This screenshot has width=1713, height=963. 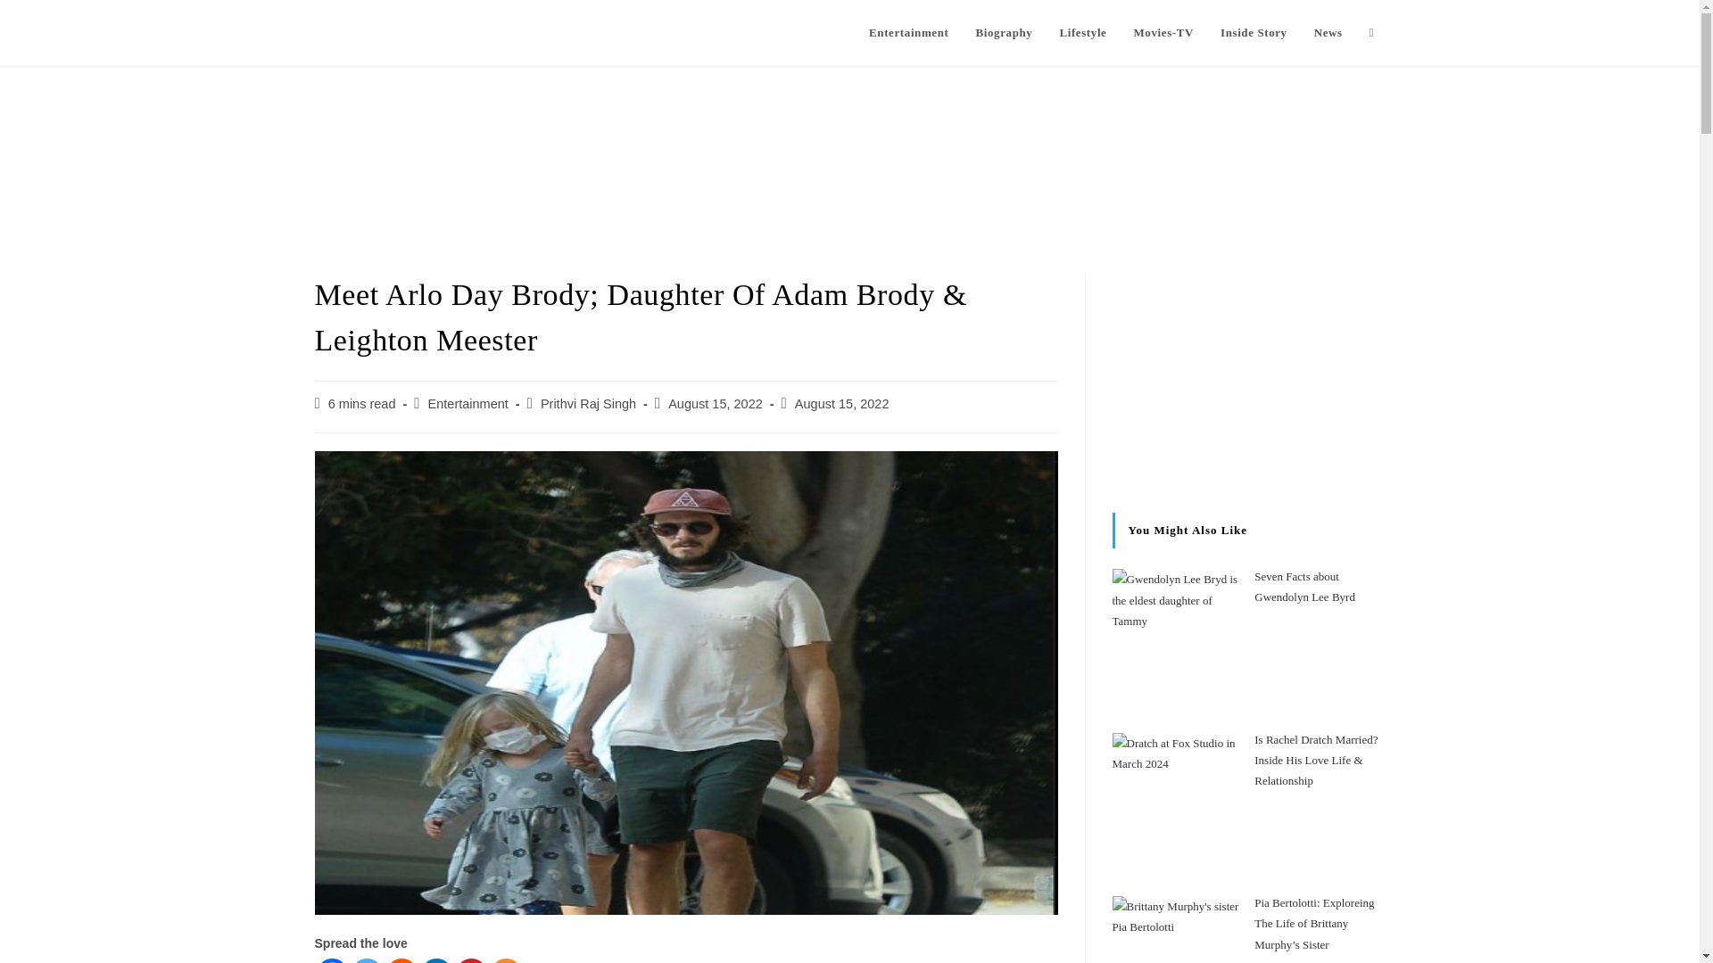 I want to click on Pinterest, so click(x=471, y=960).